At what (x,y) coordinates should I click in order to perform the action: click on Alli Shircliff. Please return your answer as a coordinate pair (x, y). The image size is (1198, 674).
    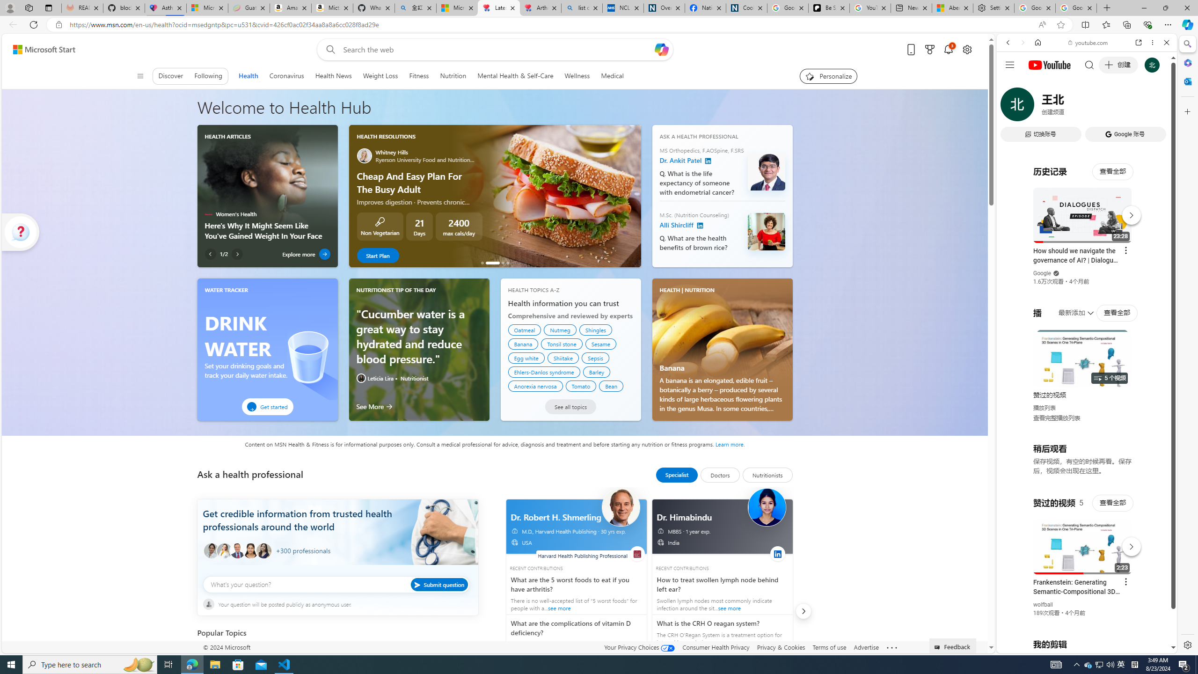
    Looking at the image, I should click on (700, 226).